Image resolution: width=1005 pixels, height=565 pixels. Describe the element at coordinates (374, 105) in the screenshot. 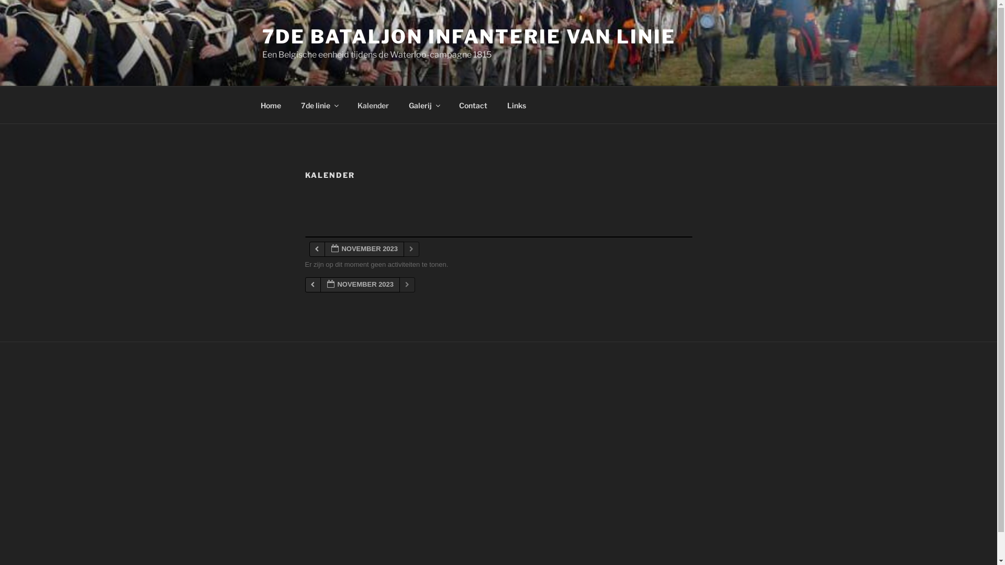

I see `Kalender` at that location.